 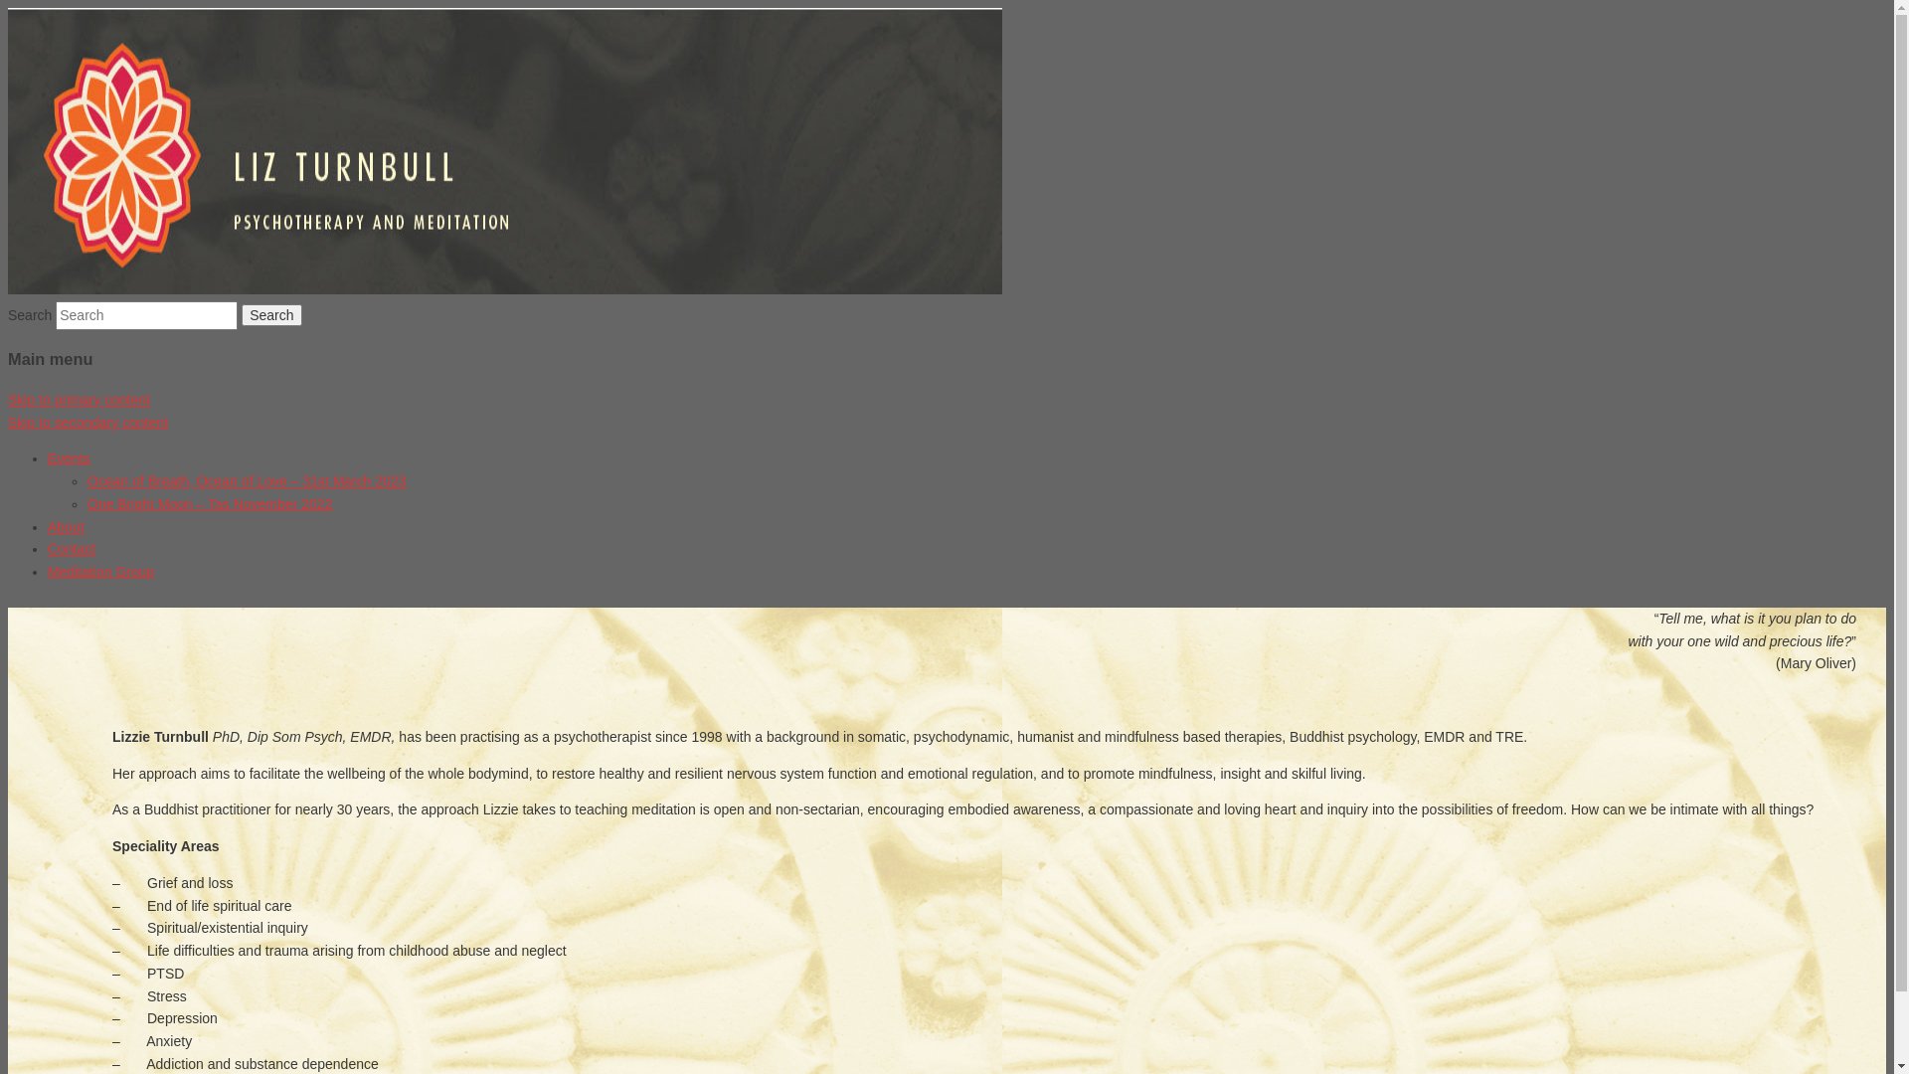 What do you see at coordinates (101, 572) in the screenshot?
I see `Meditation Group` at bounding box center [101, 572].